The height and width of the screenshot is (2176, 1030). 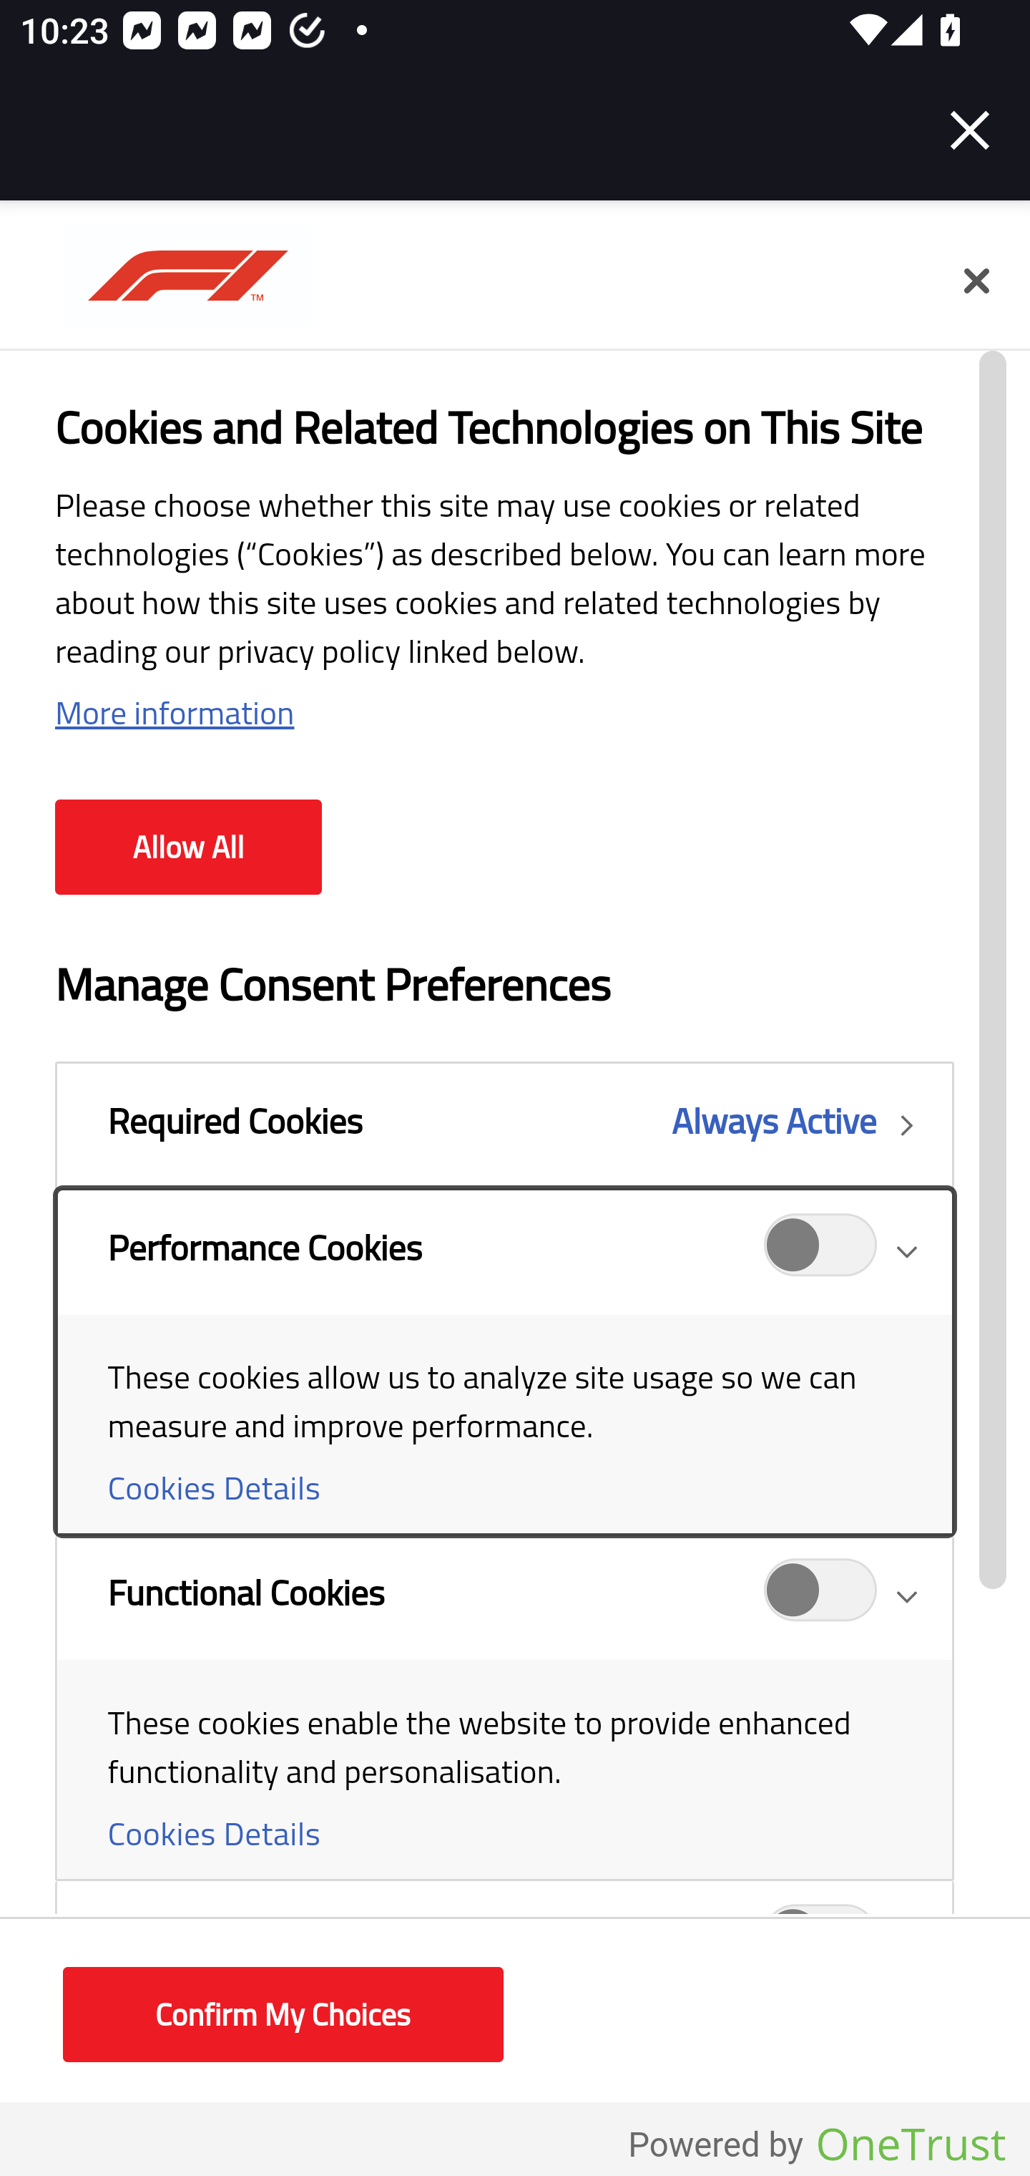 What do you see at coordinates (504, 1708) in the screenshot?
I see `Functional Cookies` at bounding box center [504, 1708].